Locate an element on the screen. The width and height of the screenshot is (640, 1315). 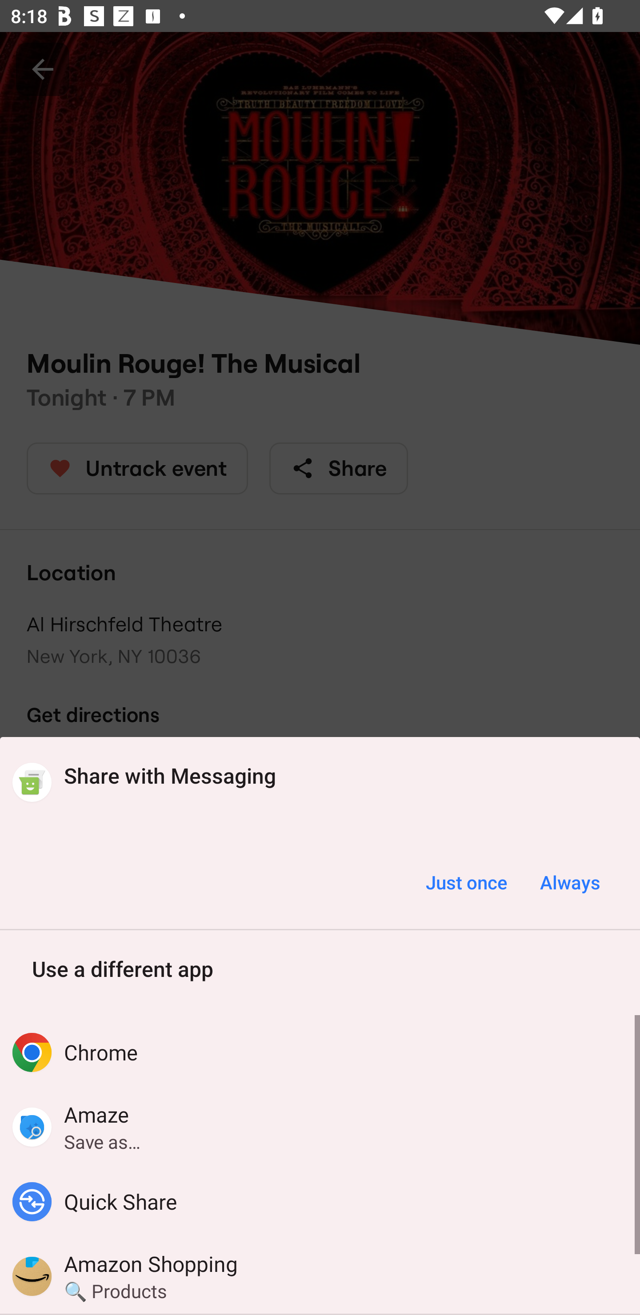
Always is located at coordinates (569, 882).